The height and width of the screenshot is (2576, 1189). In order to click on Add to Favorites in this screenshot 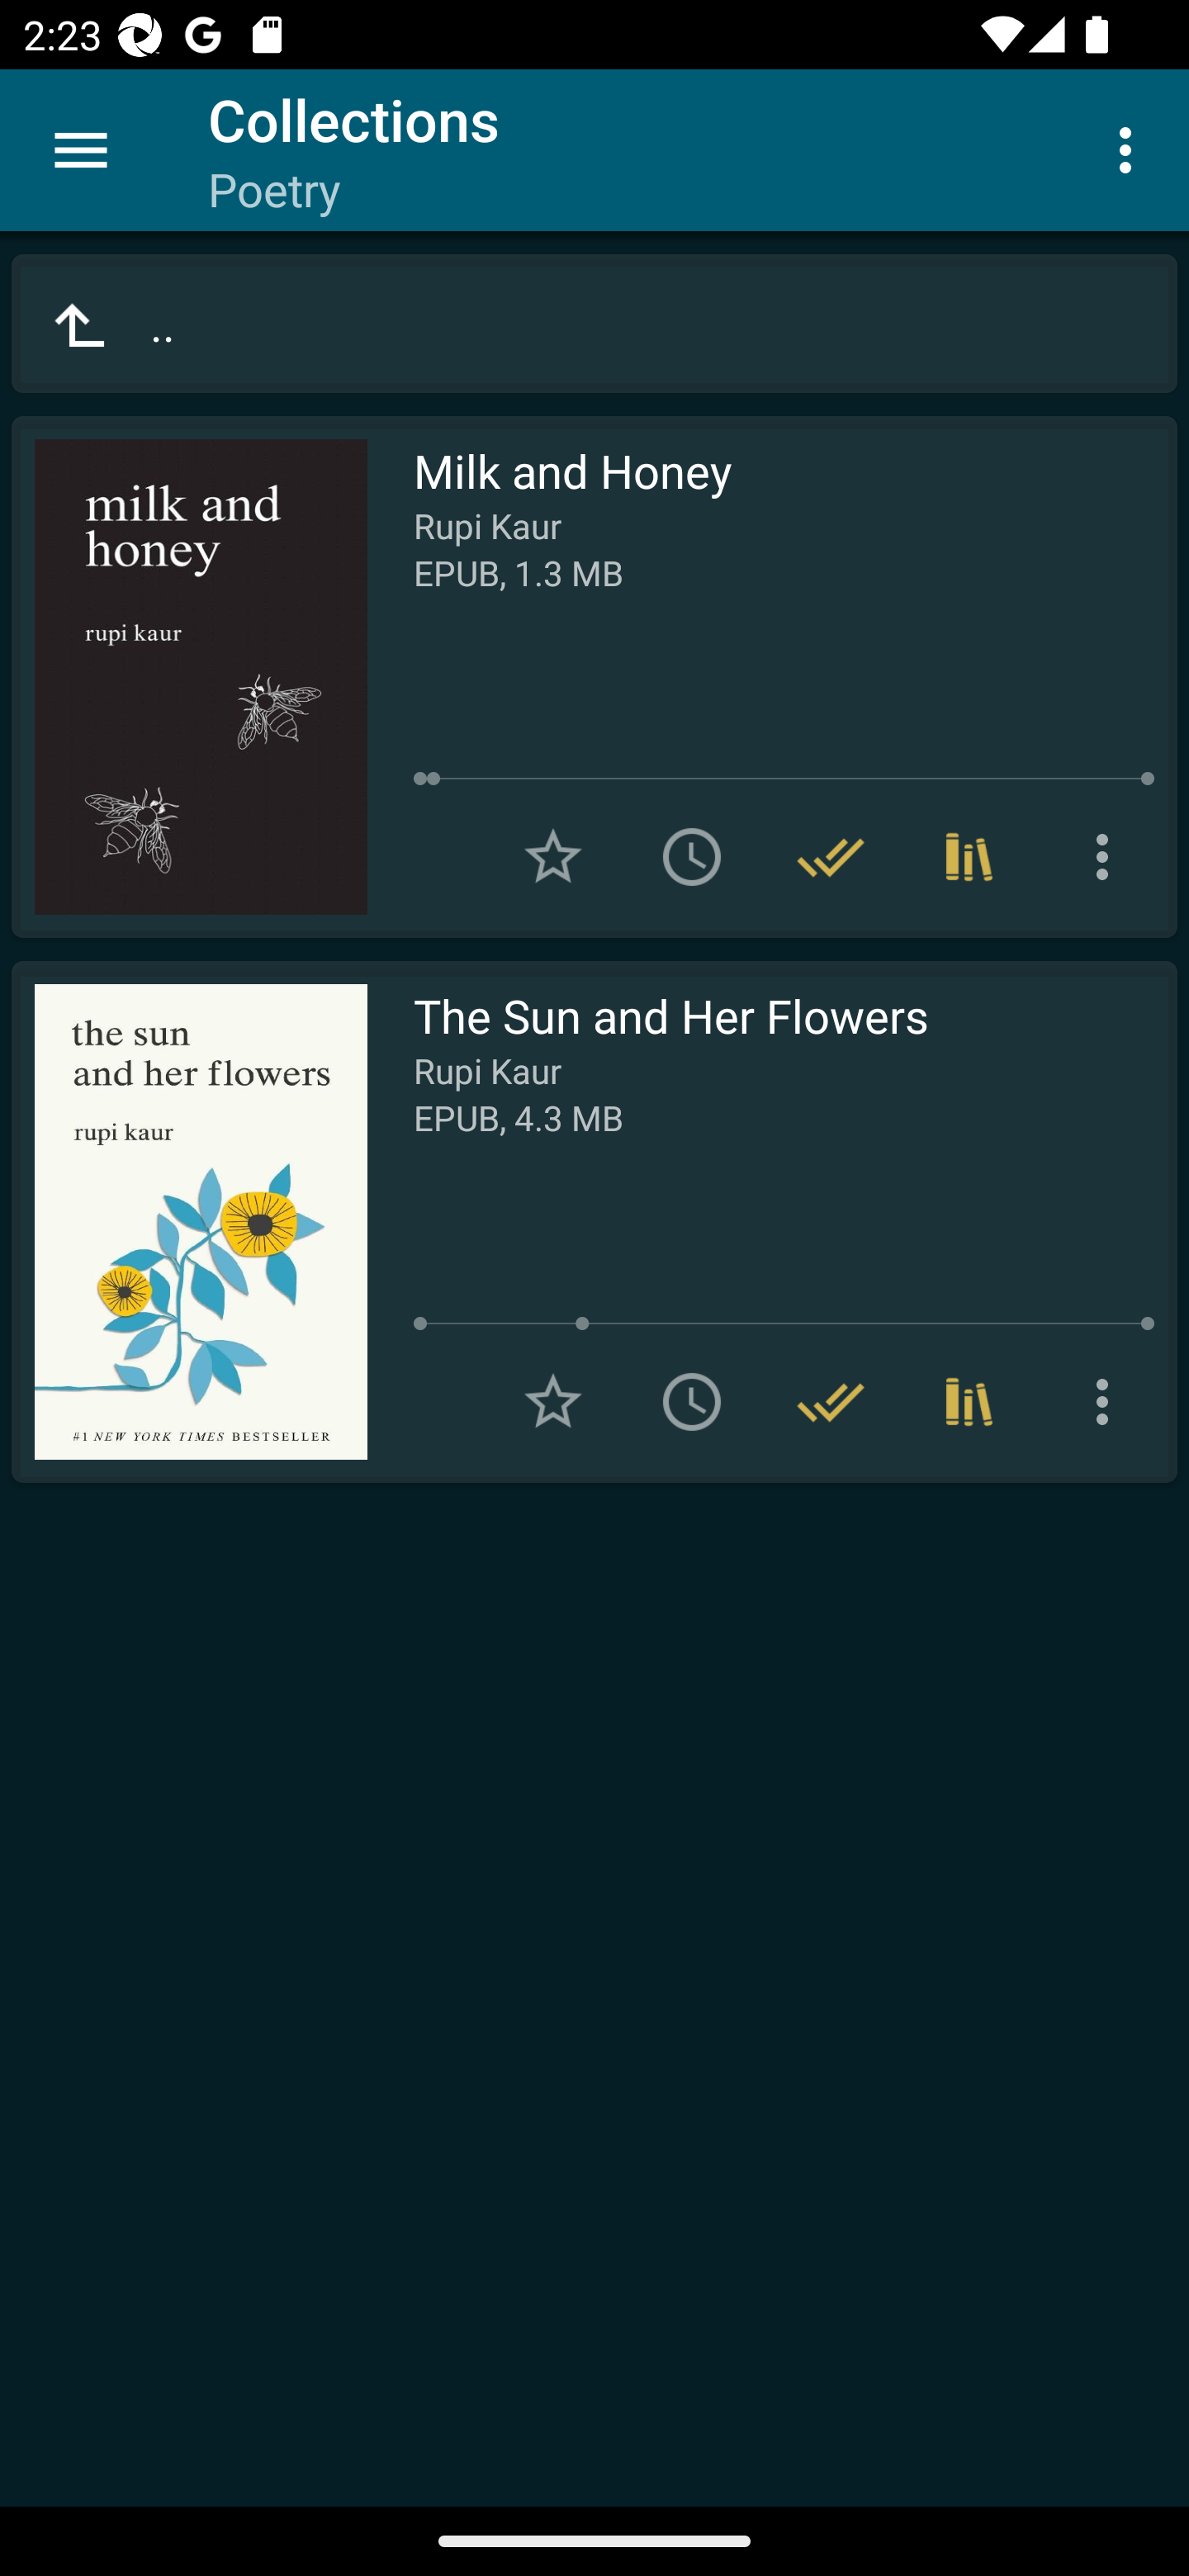, I will do `click(553, 857)`.